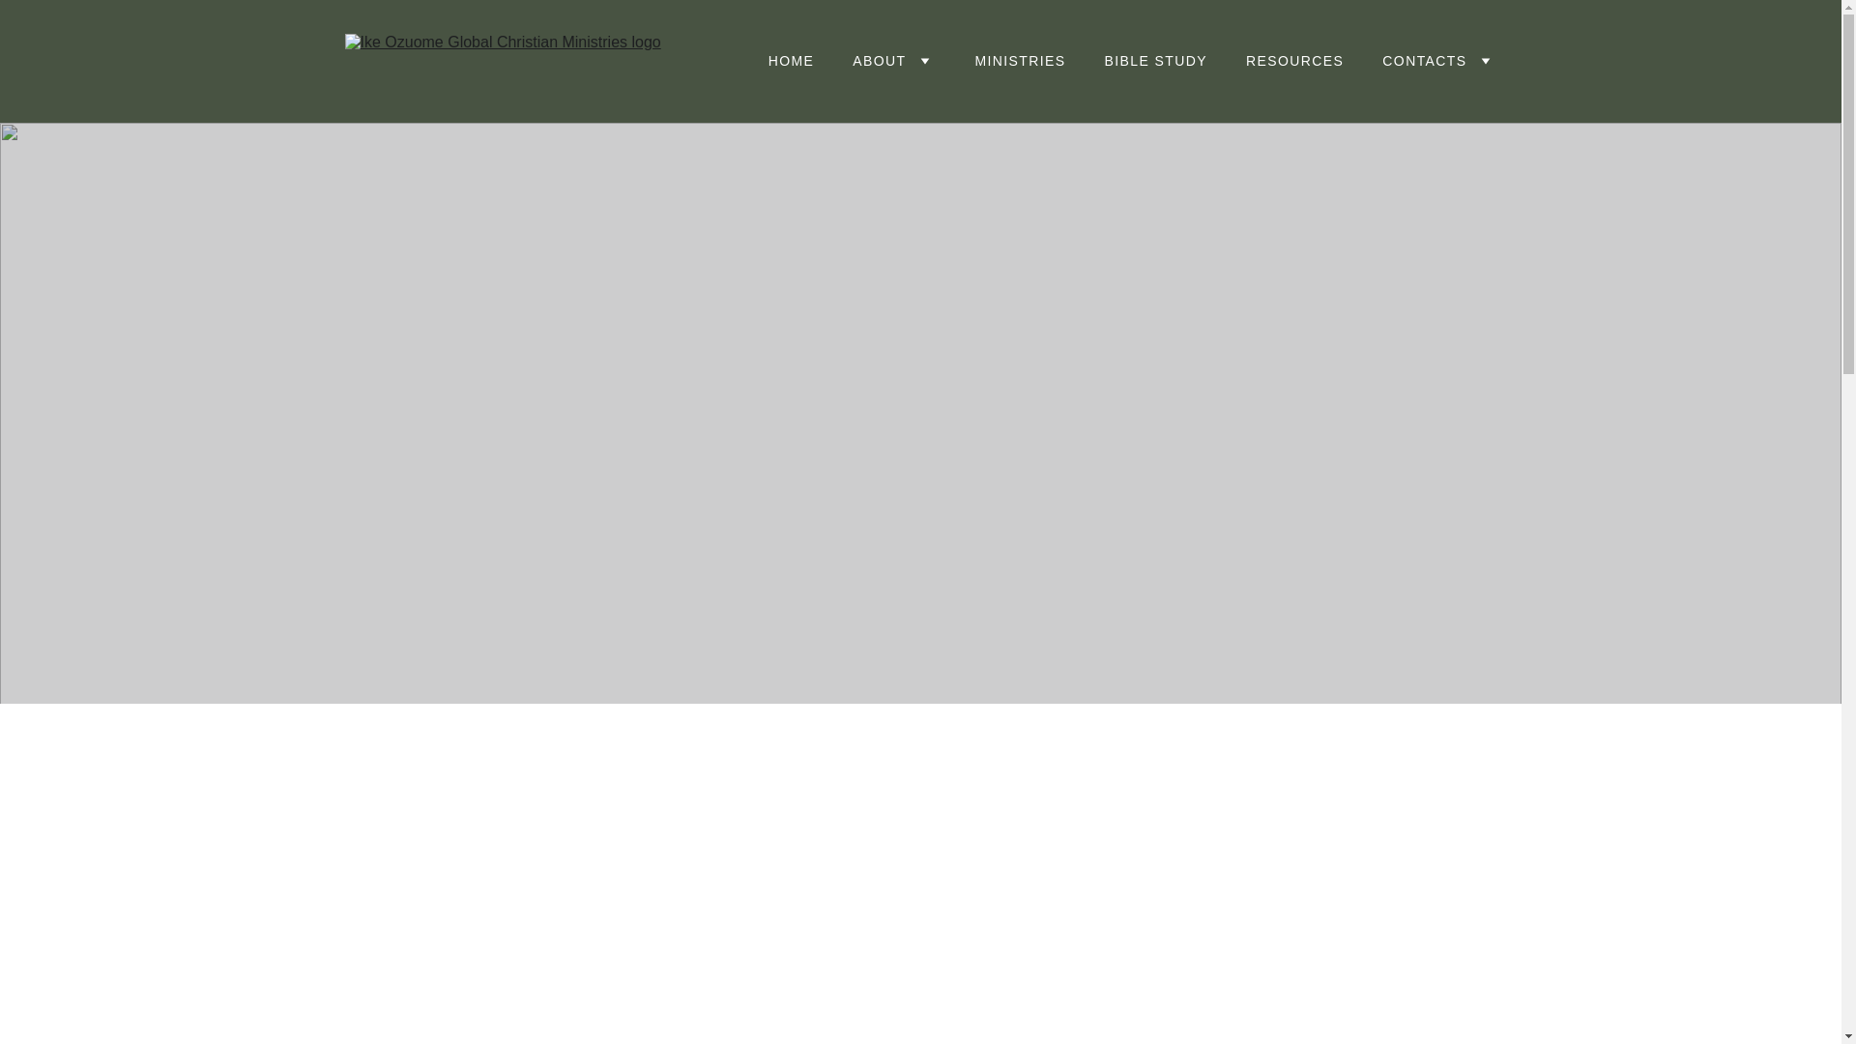 The height and width of the screenshot is (1044, 1856). Describe the element at coordinates (1294, 60) in the screenshot. I see `RESOURCES` at that location.